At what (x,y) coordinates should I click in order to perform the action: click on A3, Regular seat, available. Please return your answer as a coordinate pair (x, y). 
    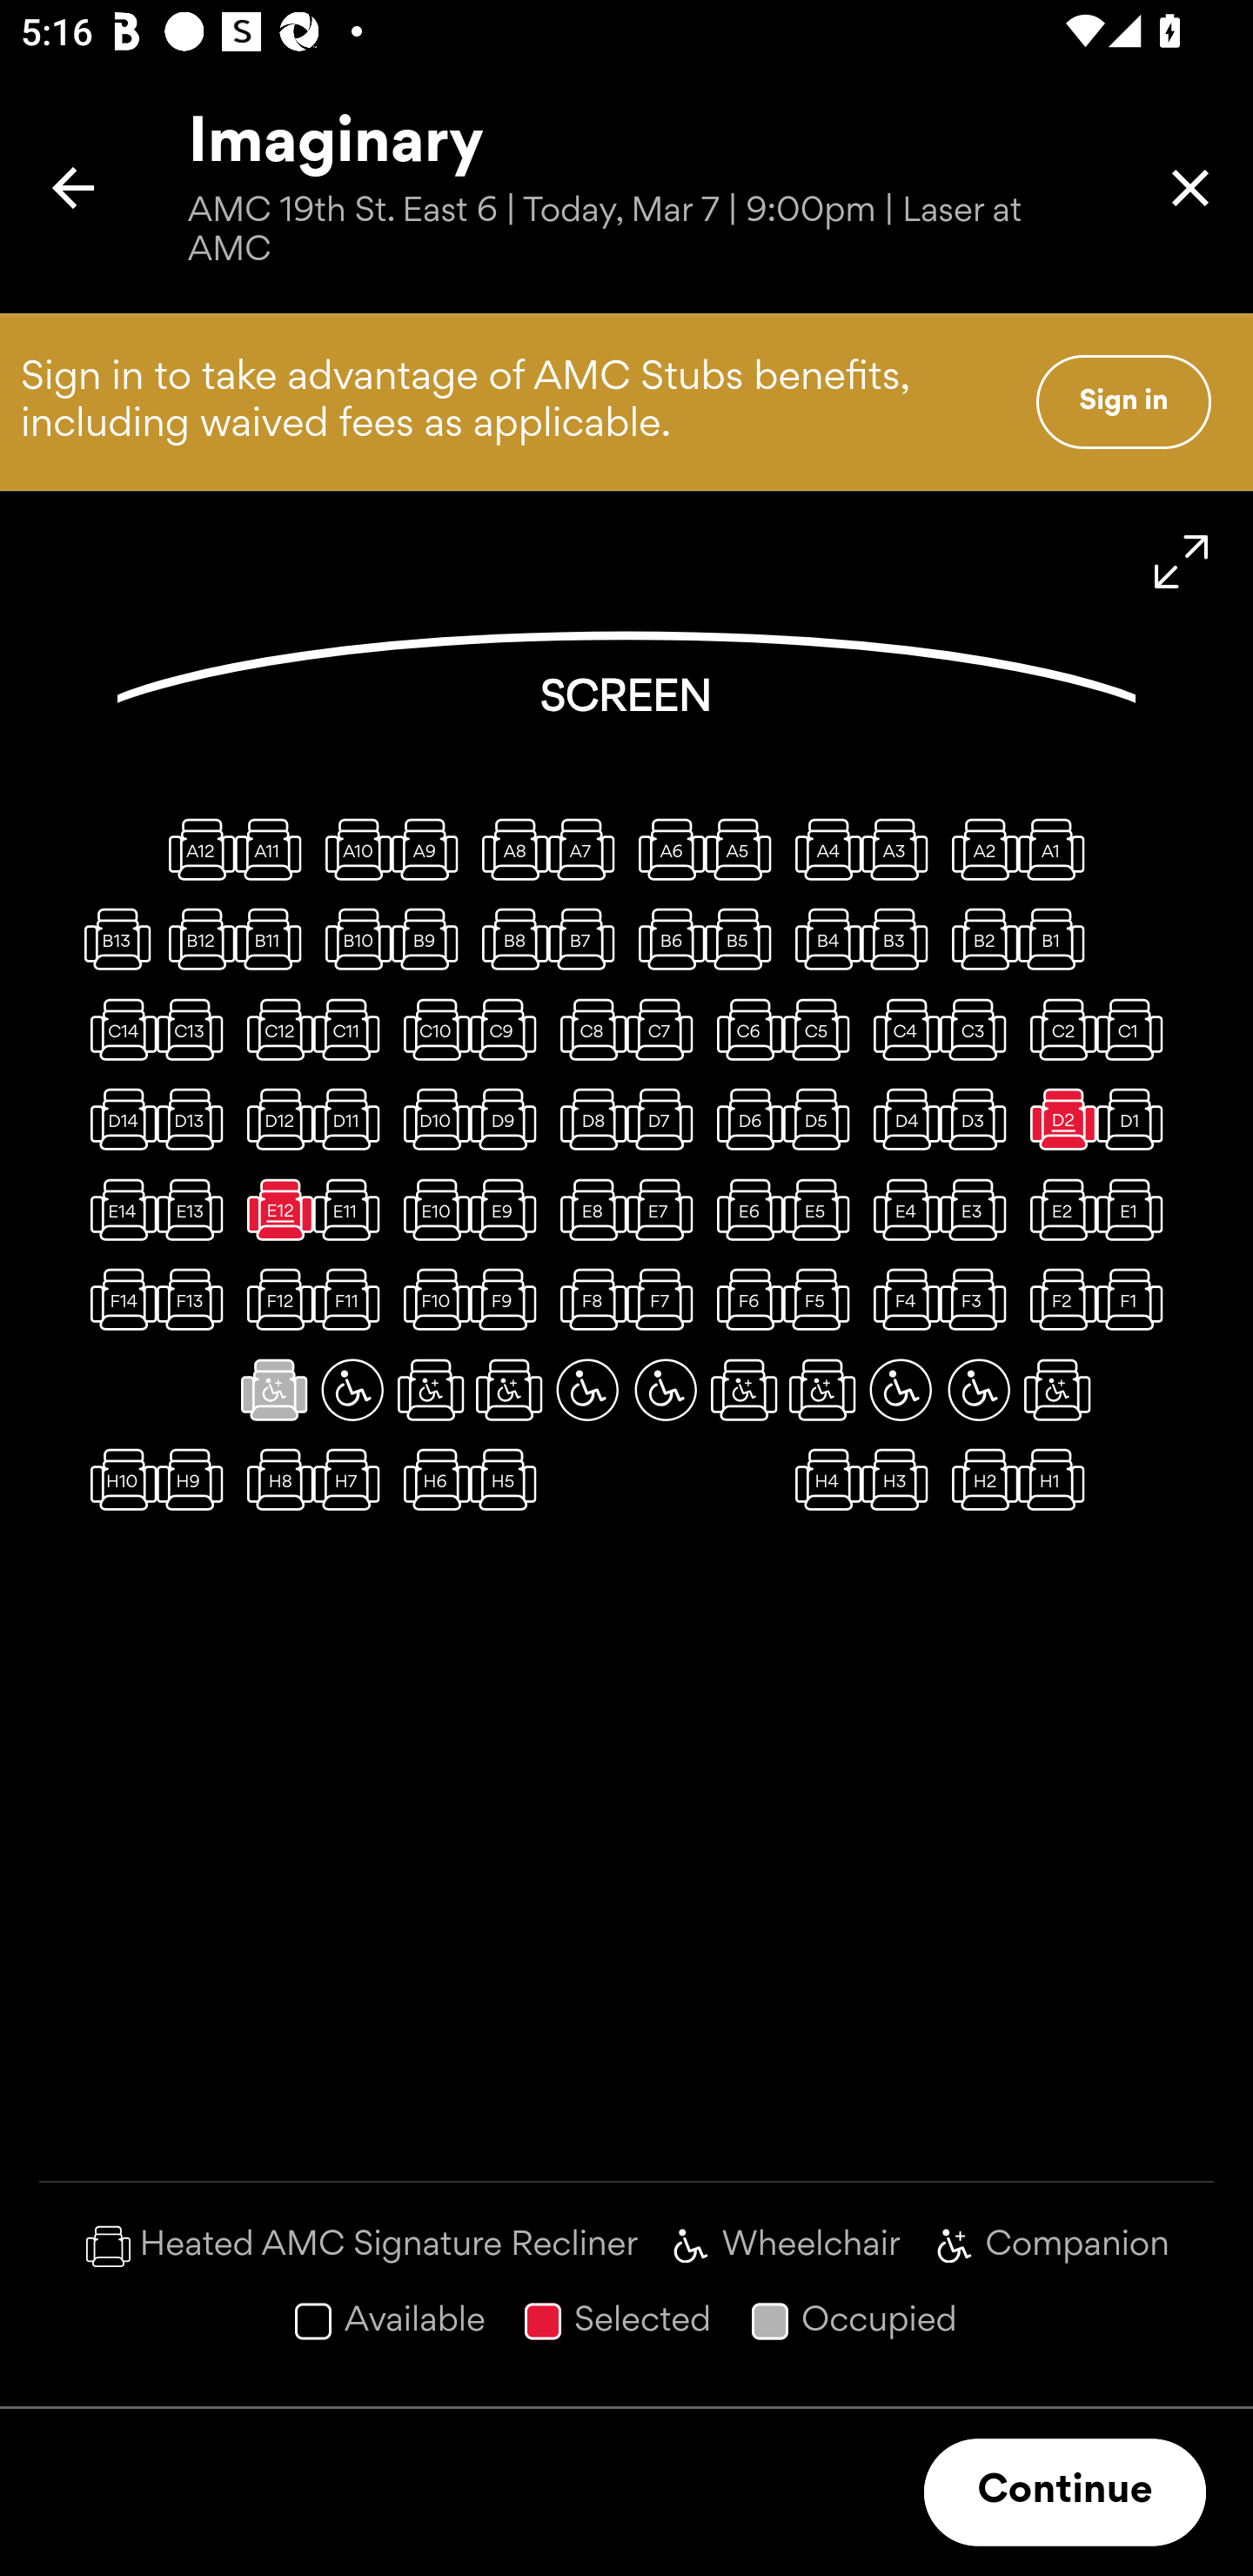
    Looking at the image, I should click on (901, 849).